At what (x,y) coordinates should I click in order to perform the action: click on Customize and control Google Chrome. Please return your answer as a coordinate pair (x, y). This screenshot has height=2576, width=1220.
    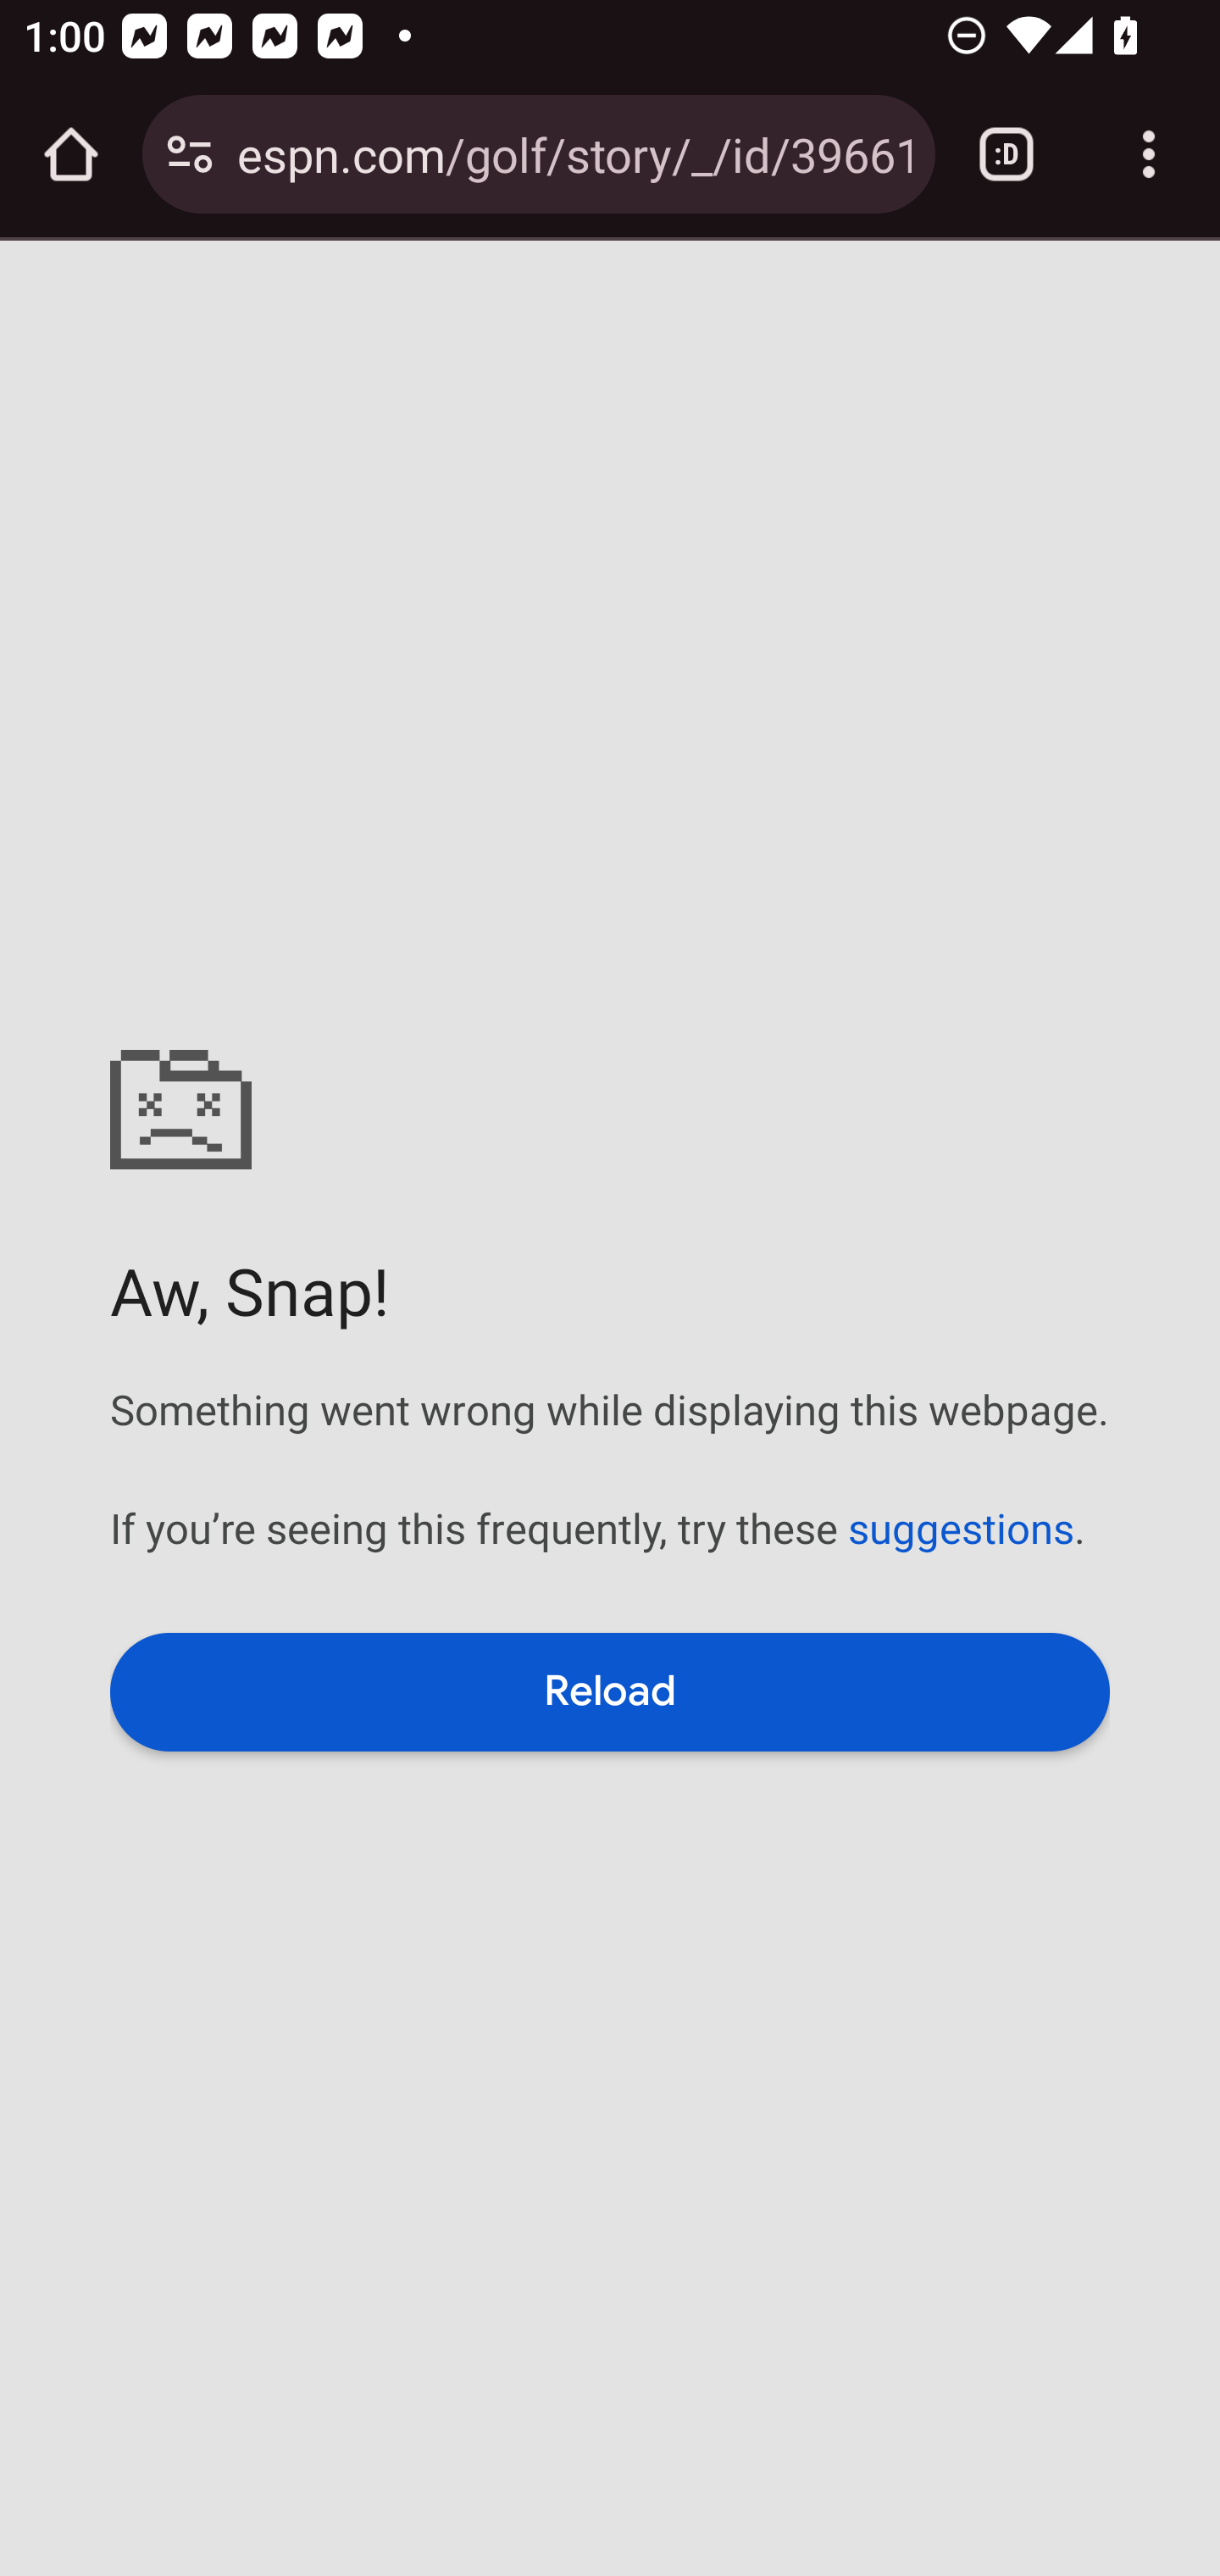
    Looking at the image, I should click on (1149, 154).